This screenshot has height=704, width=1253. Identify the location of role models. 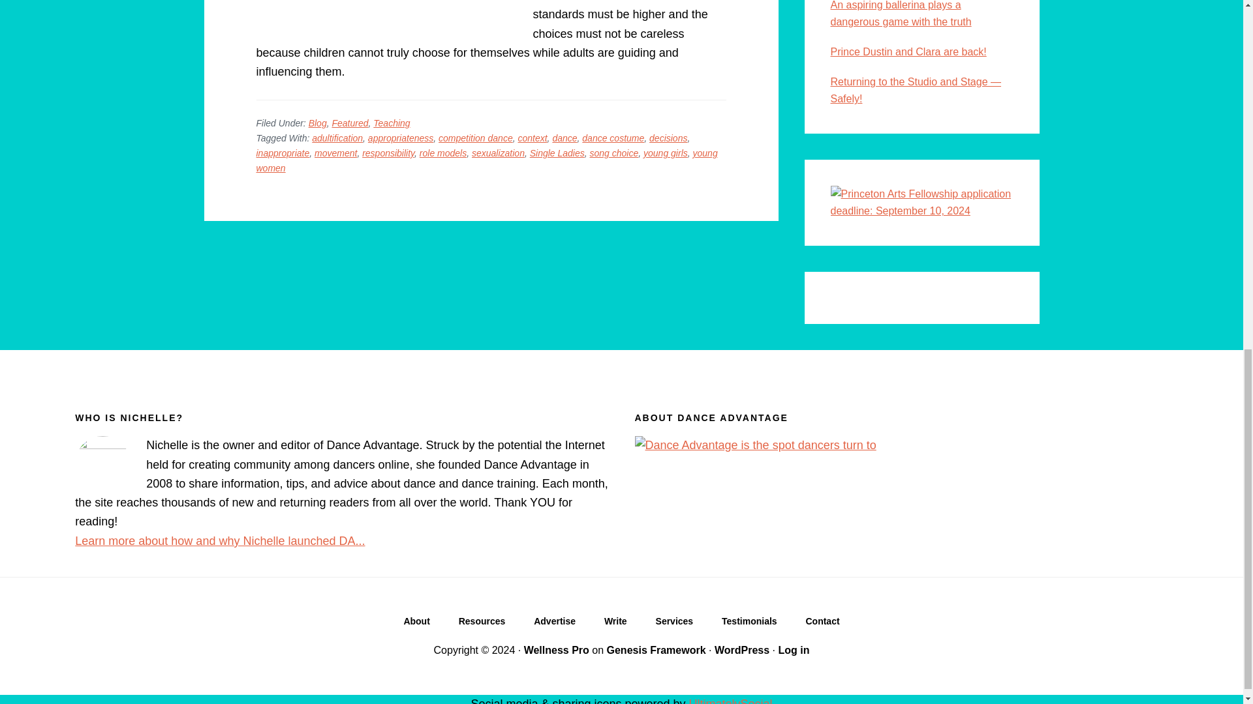
(442, 153).